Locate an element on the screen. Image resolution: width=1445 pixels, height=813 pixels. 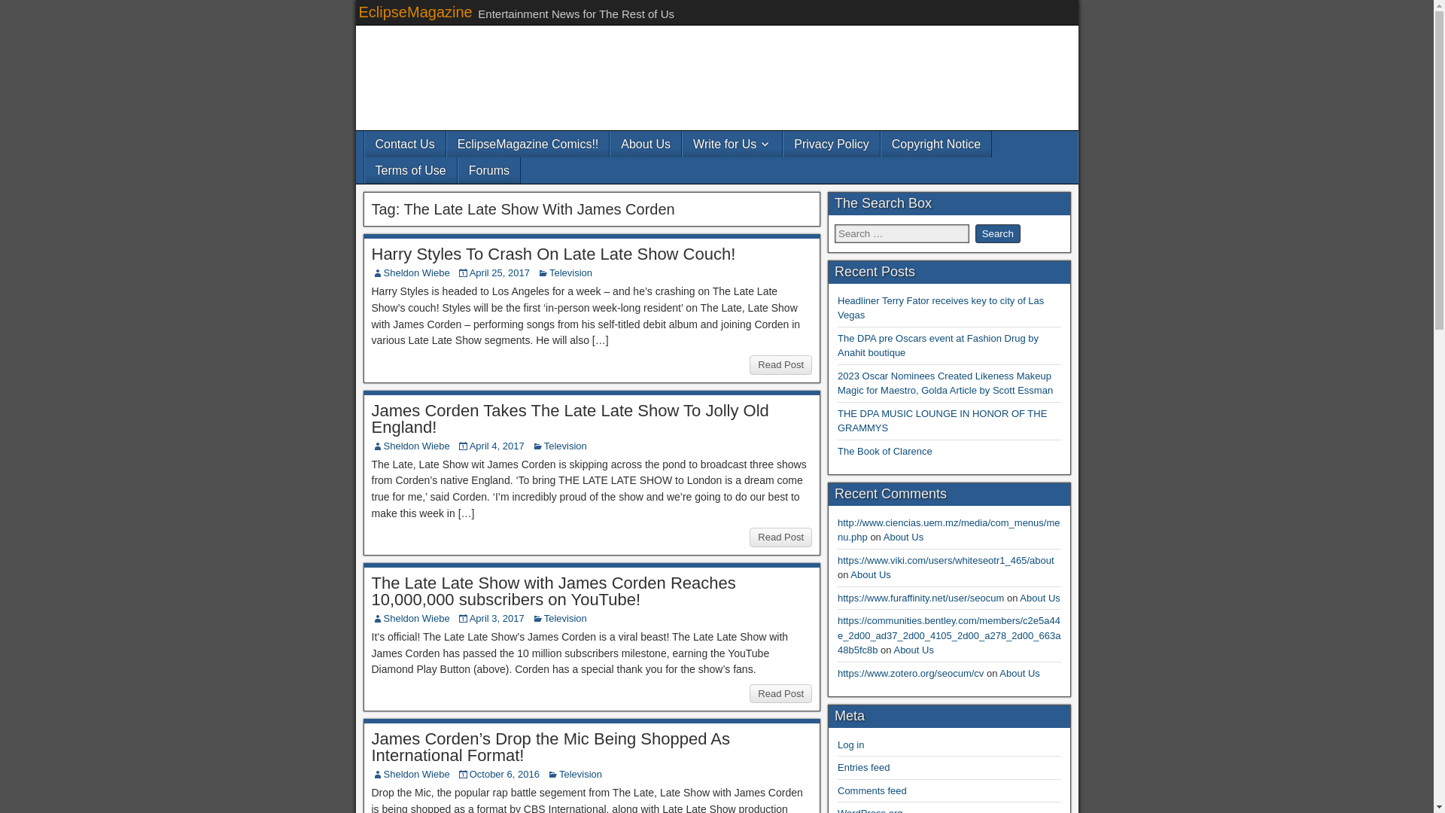
About Us is located at coordinates (645, 144).